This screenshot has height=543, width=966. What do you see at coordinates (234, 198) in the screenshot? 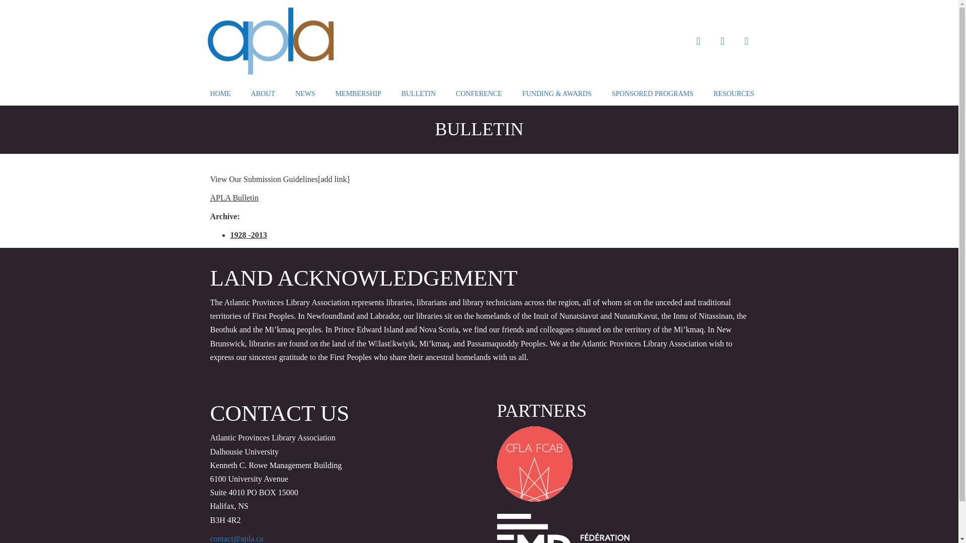
I see `APLA Bulletin` at bounding box center [234, 198].